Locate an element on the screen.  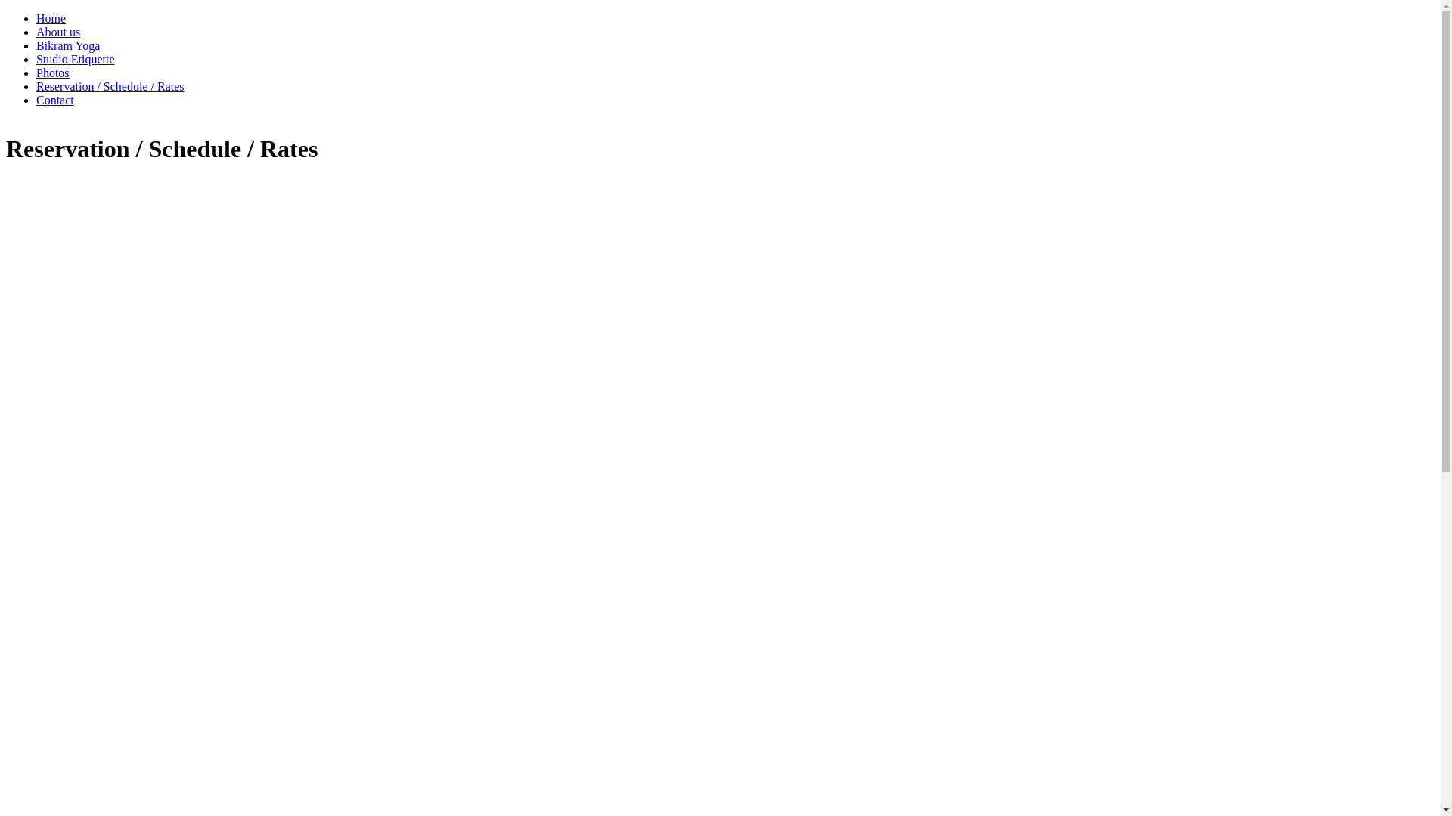
About us is located at coordinates (58, 32).